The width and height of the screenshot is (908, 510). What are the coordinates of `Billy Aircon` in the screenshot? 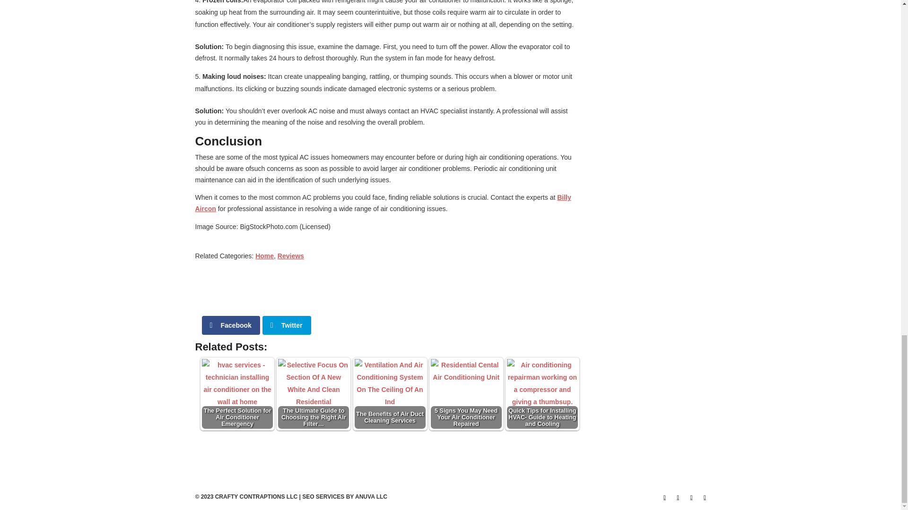 It's located at (383, 203).